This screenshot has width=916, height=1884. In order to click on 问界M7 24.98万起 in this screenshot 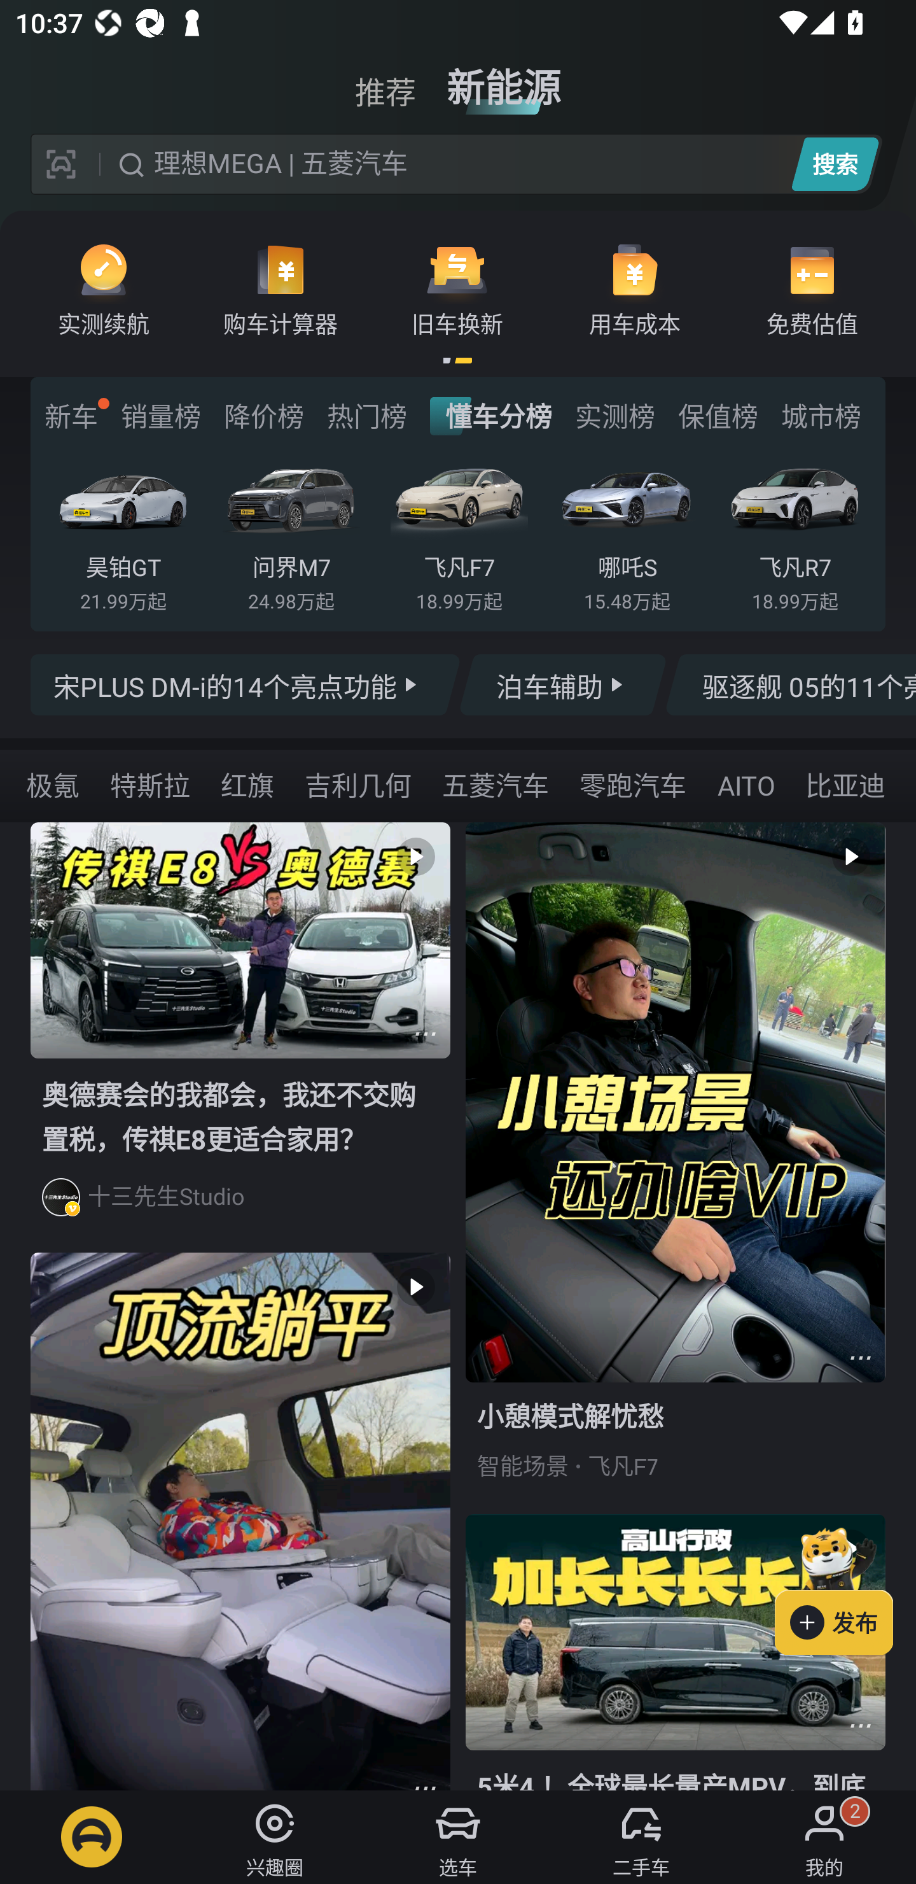, I will do `click(291, 532)`.